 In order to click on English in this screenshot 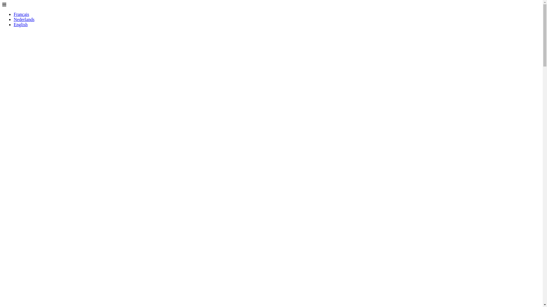, I will do `click(21, 24)`.